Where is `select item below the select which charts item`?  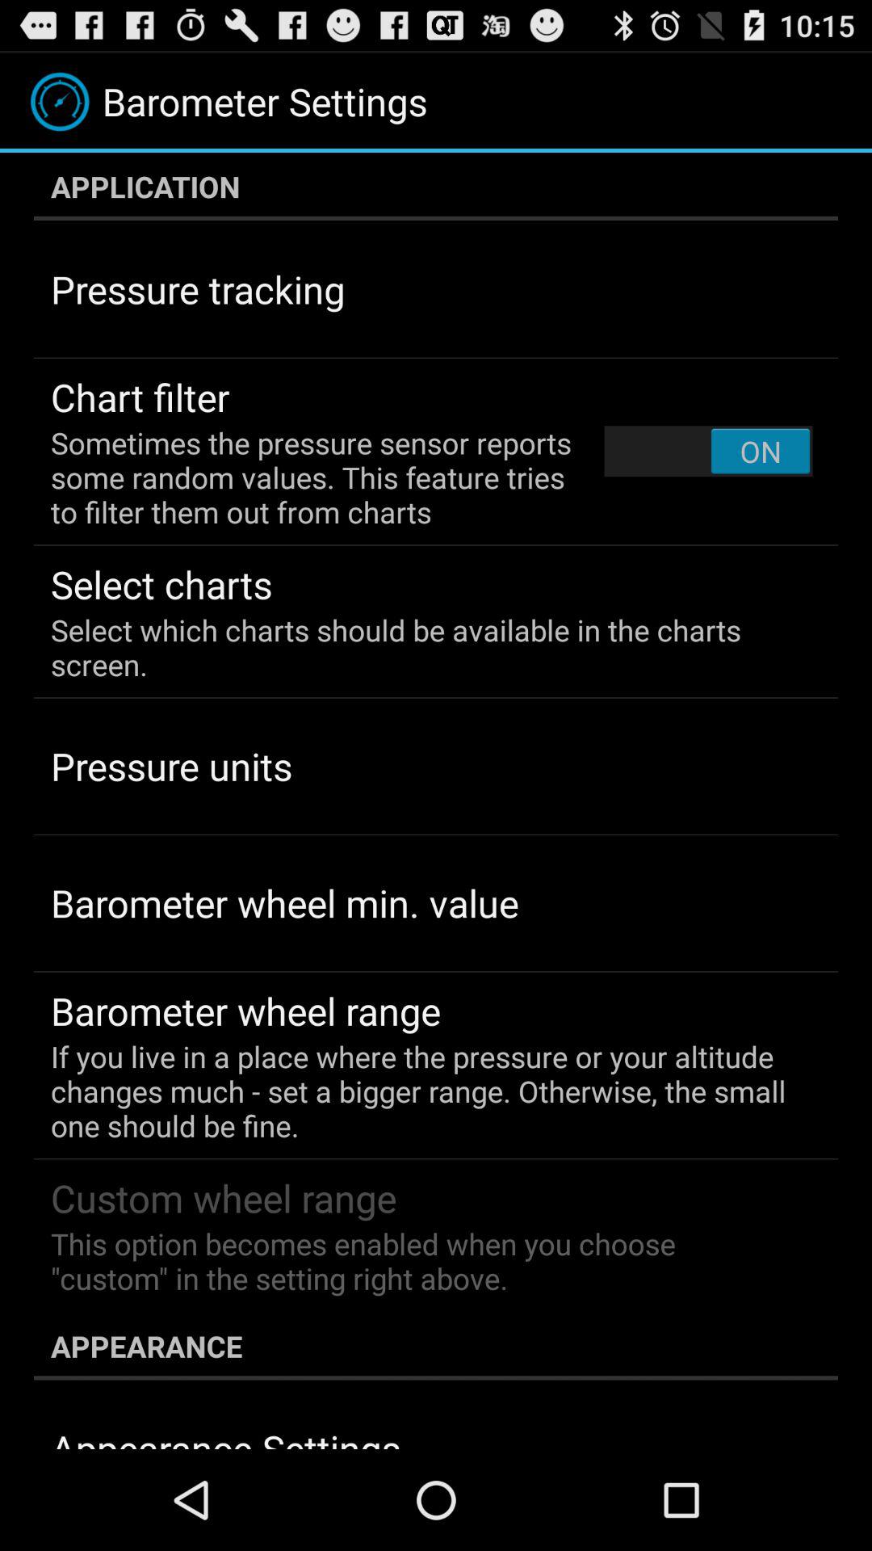 select item below the select which charts item is located at coordinates (171, 766).